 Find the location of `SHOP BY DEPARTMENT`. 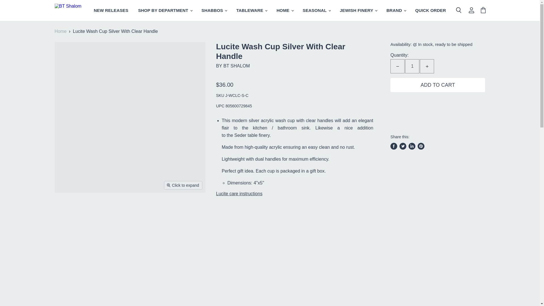

SHOP BY DEPARTMENT is located at coordinates (165, 10).